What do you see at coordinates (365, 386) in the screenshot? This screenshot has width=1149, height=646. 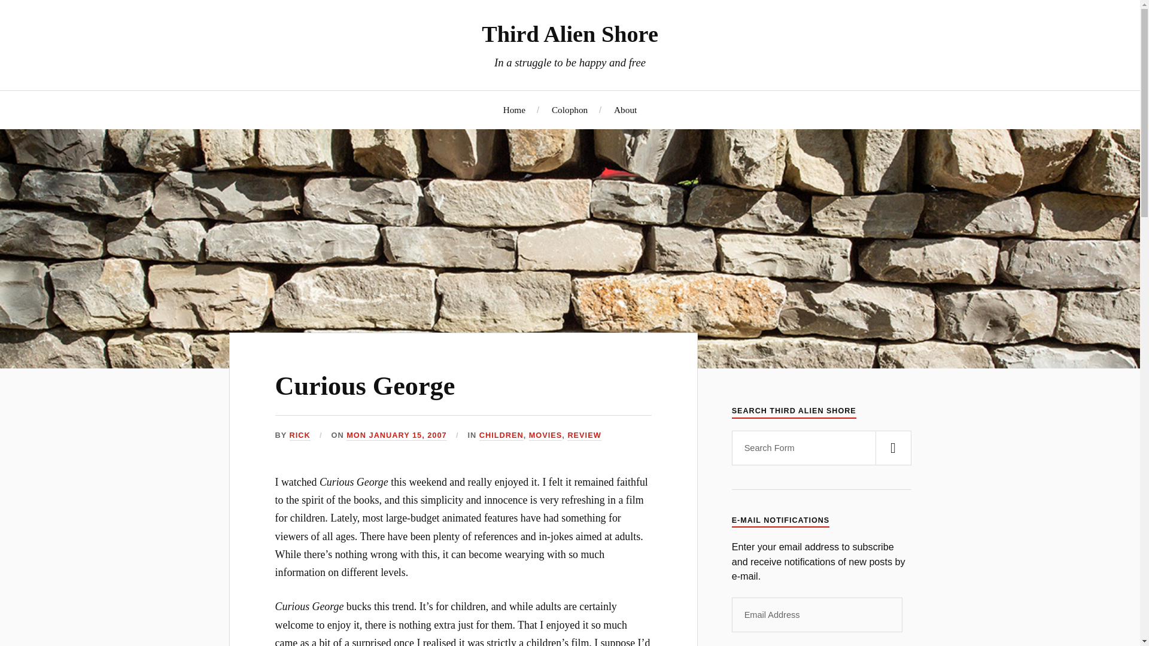 I see `Curious George` at bounding box center [365, 386].